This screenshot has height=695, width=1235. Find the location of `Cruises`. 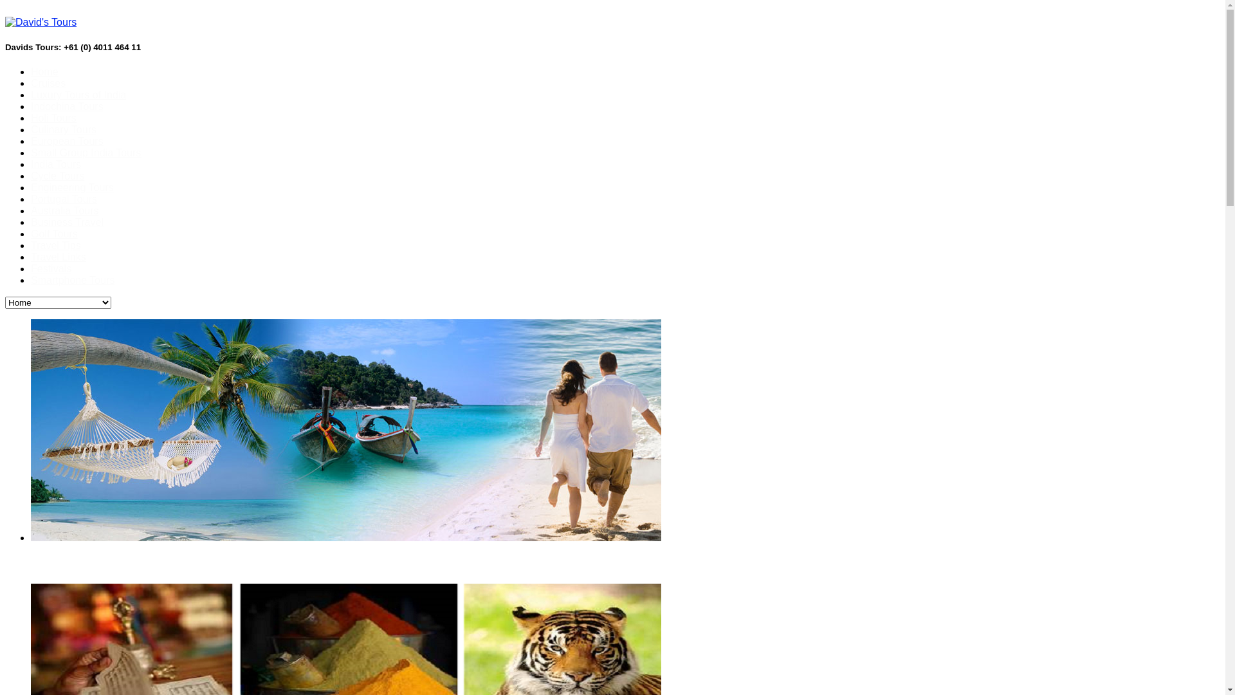

Cruises is located at coordinates (48, 84).